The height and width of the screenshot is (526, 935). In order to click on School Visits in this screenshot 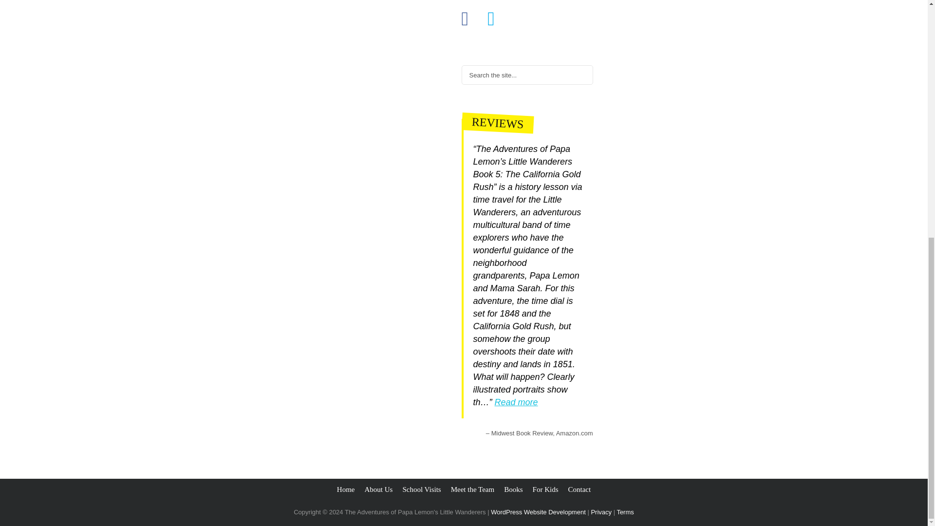, I will do `click(421, 489)`.